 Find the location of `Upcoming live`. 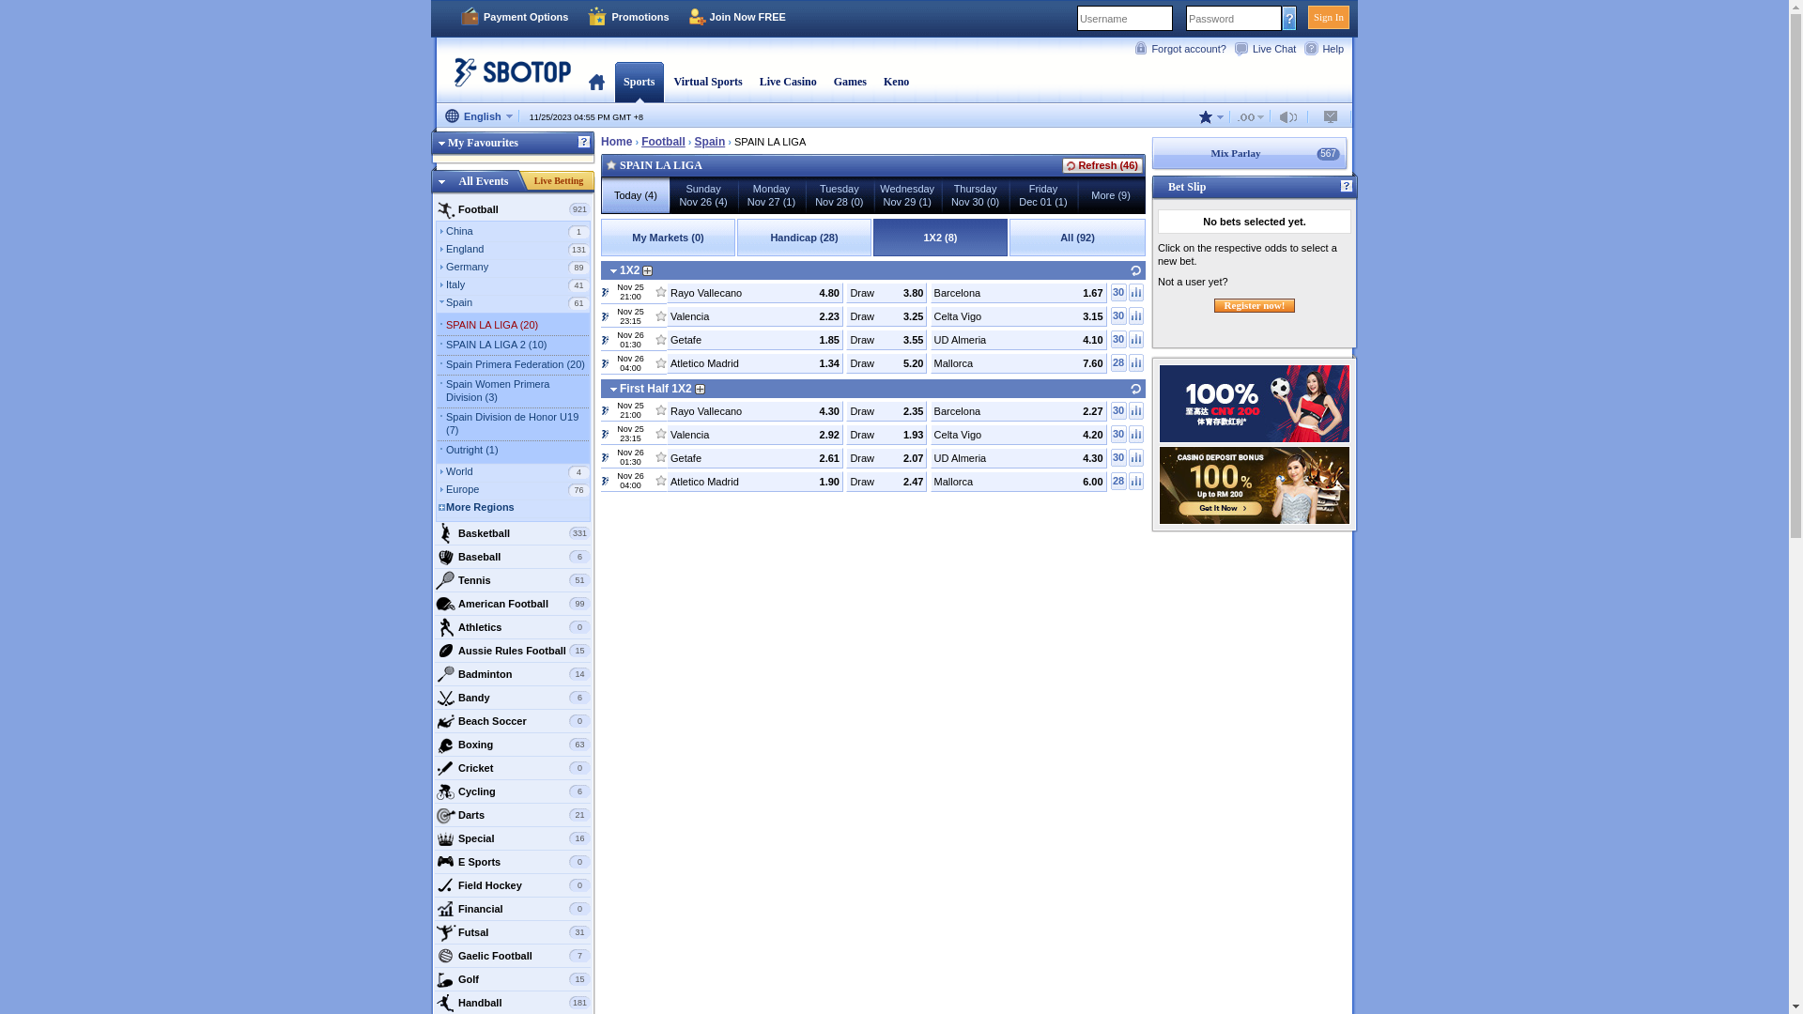

Upcoming live is located at coordinates (604, 363).